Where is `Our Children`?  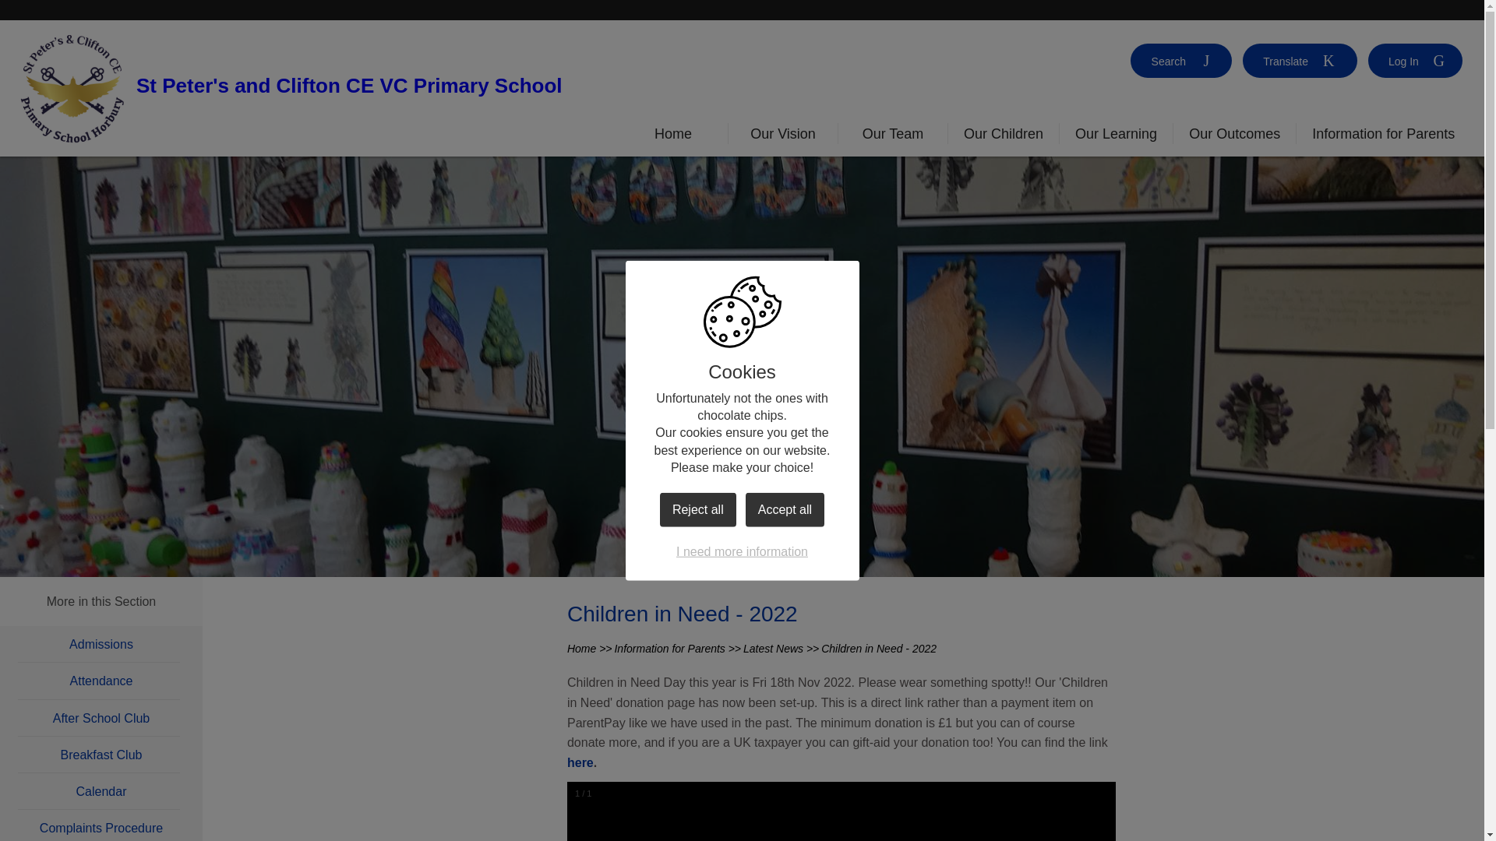 Our Children is located at coordinates (1003, 137).